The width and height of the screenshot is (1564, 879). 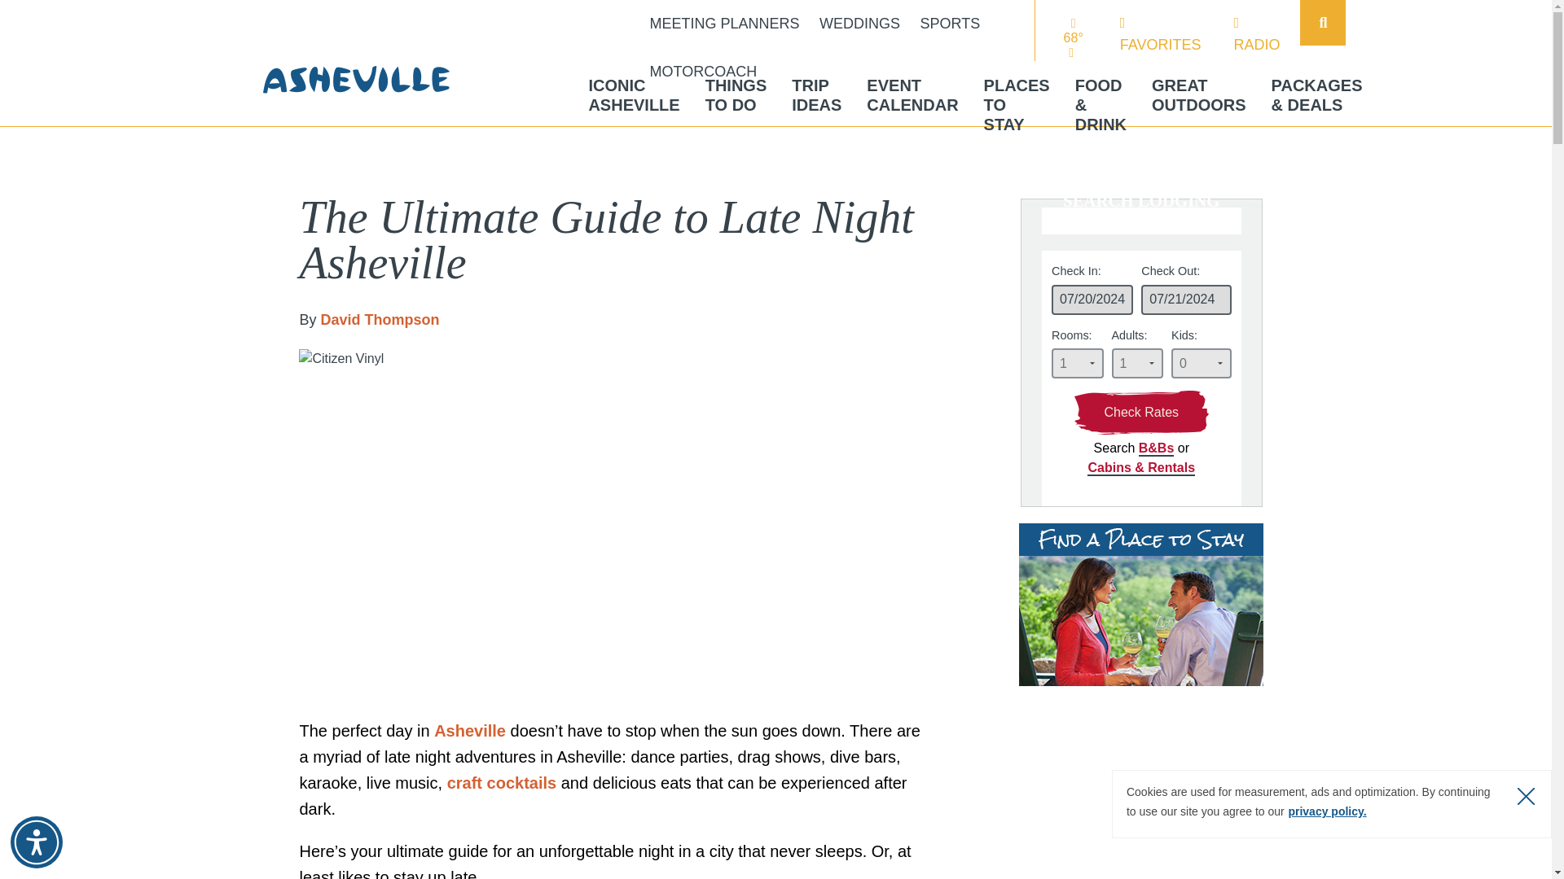 I want to click on SPORTS, so click(x=704, y=72).